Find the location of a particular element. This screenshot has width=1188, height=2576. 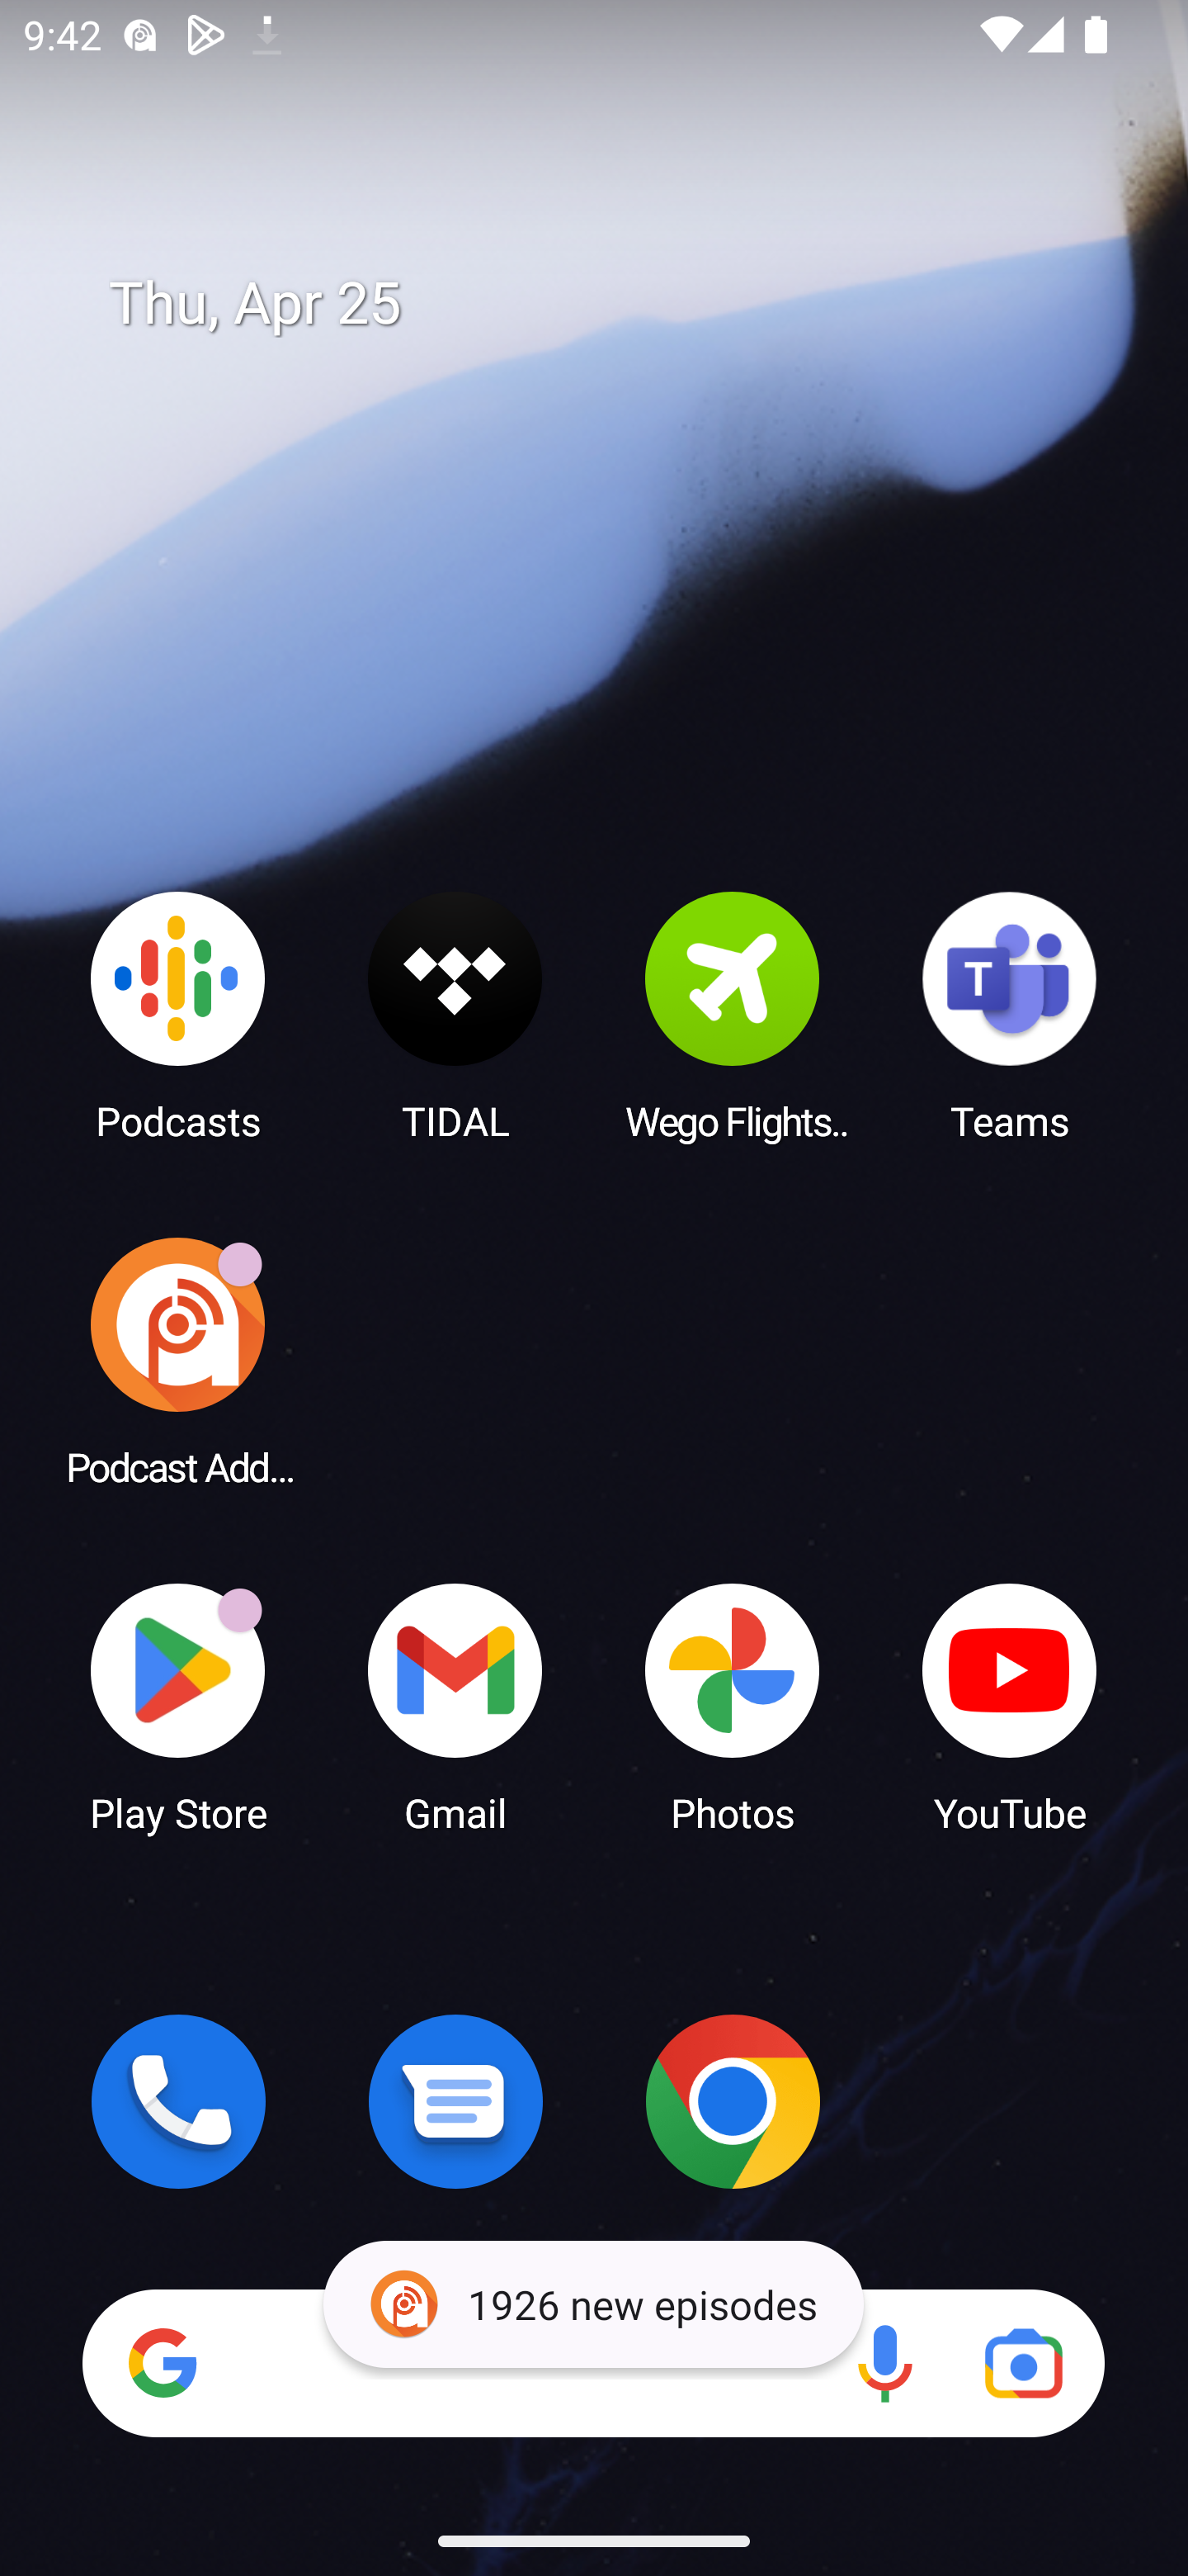

Thu, Apr 25 is located at coordinates (617, 304).